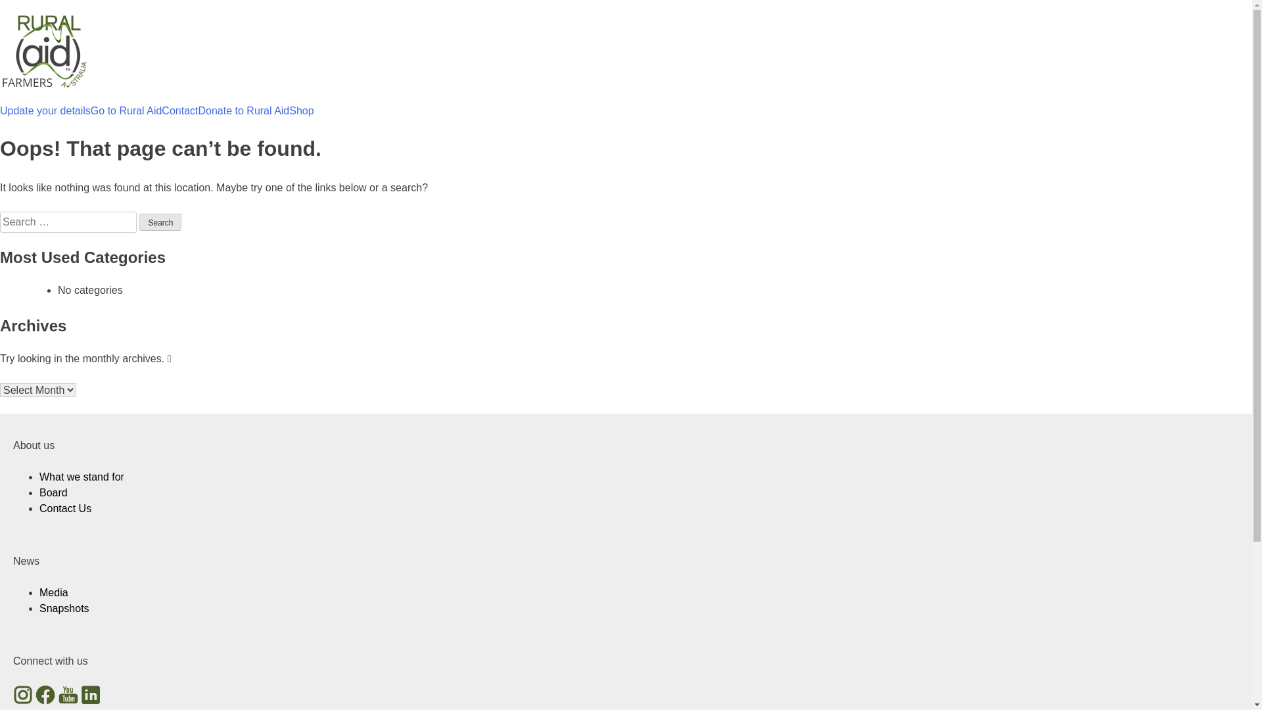 The image size is (1262, 710). Describe the element at coordinates (160, 222) in the screenshot. I see `Search` at that location.